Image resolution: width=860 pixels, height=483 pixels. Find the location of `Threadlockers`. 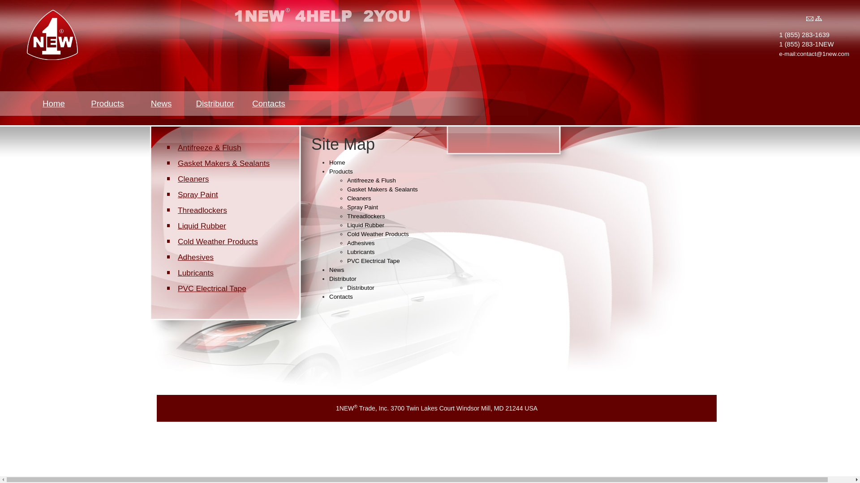

Threadlockers is located at coordinates (201, 210).